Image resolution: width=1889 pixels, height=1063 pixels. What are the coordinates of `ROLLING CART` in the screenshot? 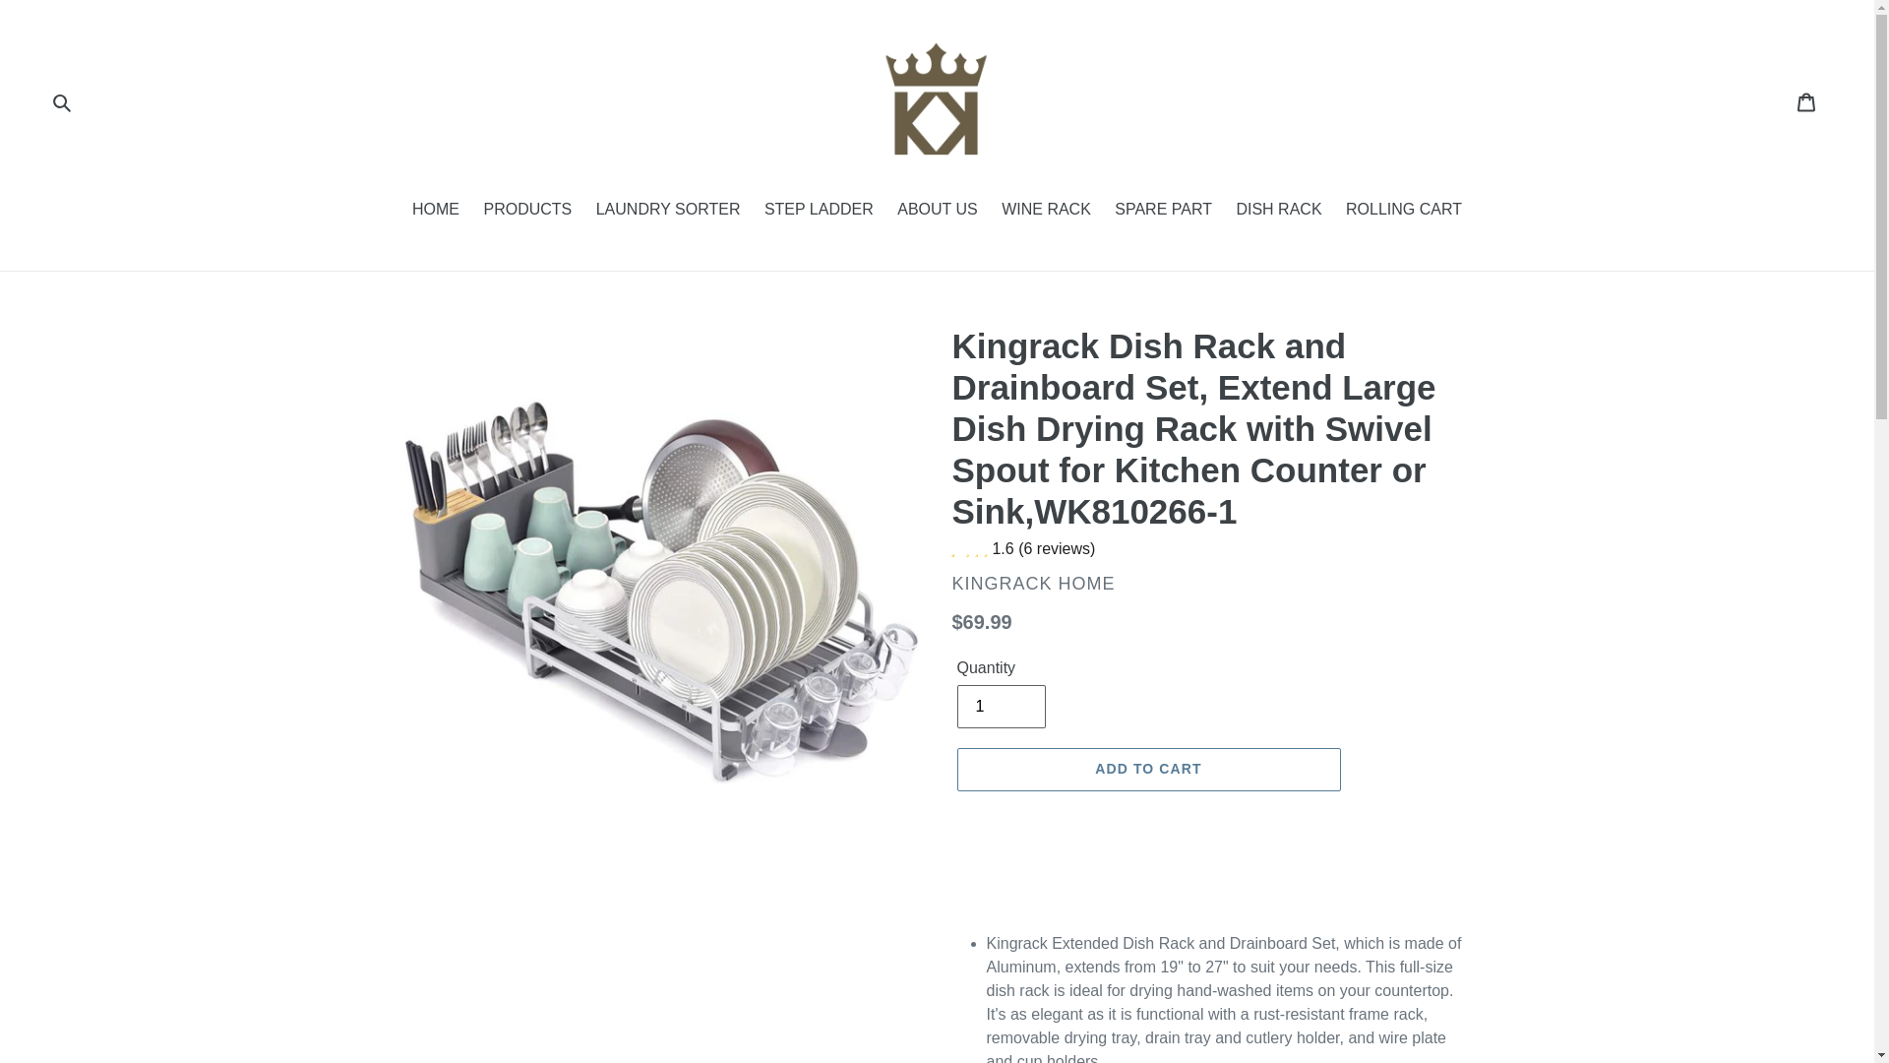 It's located at (1403, 211).